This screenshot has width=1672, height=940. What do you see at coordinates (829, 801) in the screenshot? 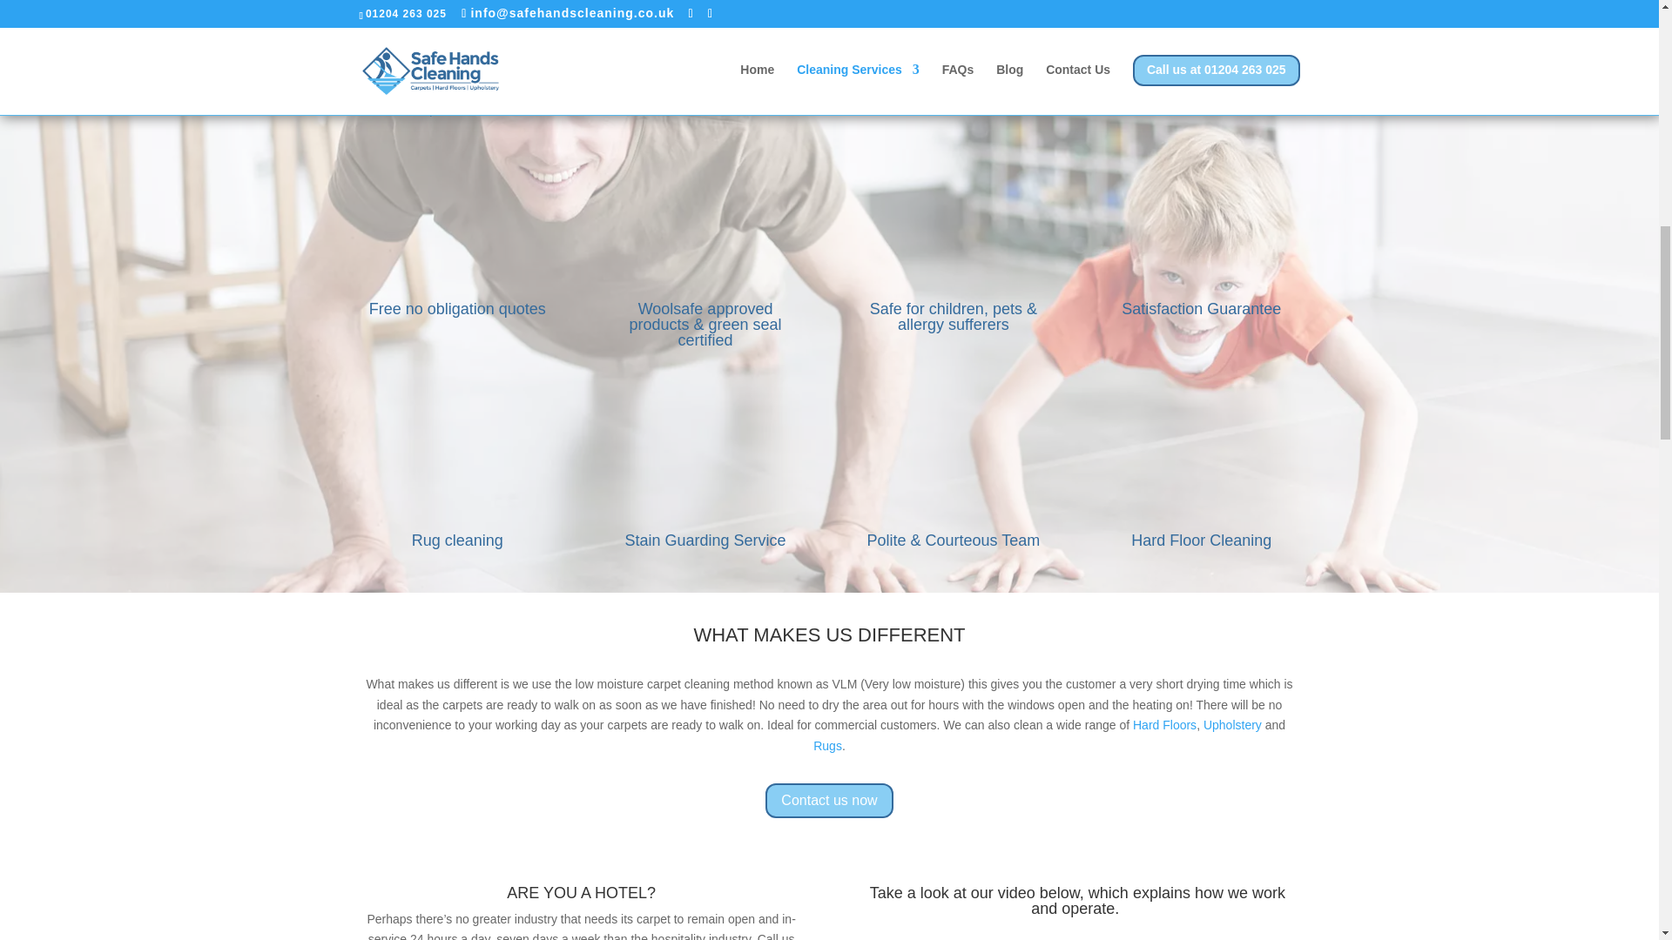
I see `Contact us now` at bounding box center [829, 801].